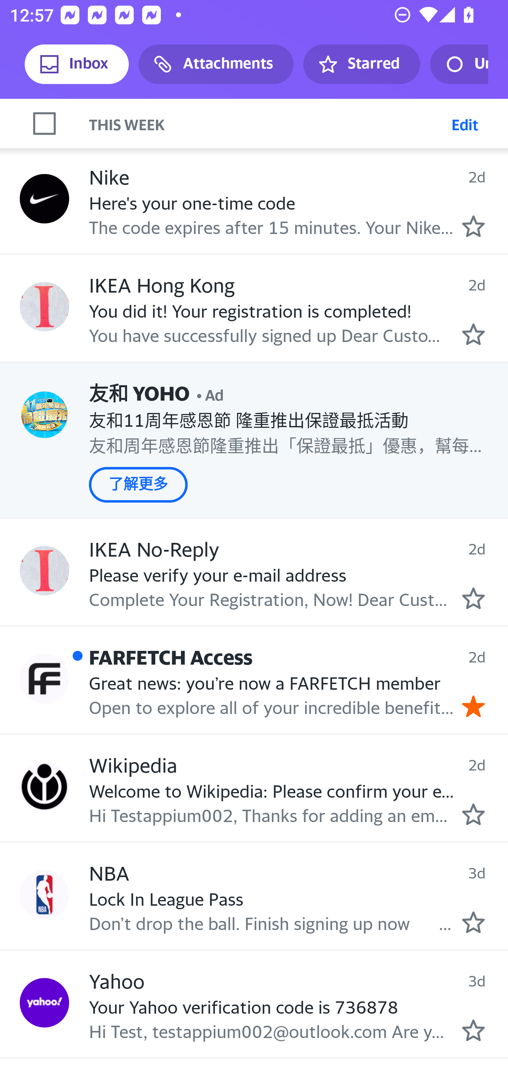  I want to click on Profile
Nike, so click(44, 198).